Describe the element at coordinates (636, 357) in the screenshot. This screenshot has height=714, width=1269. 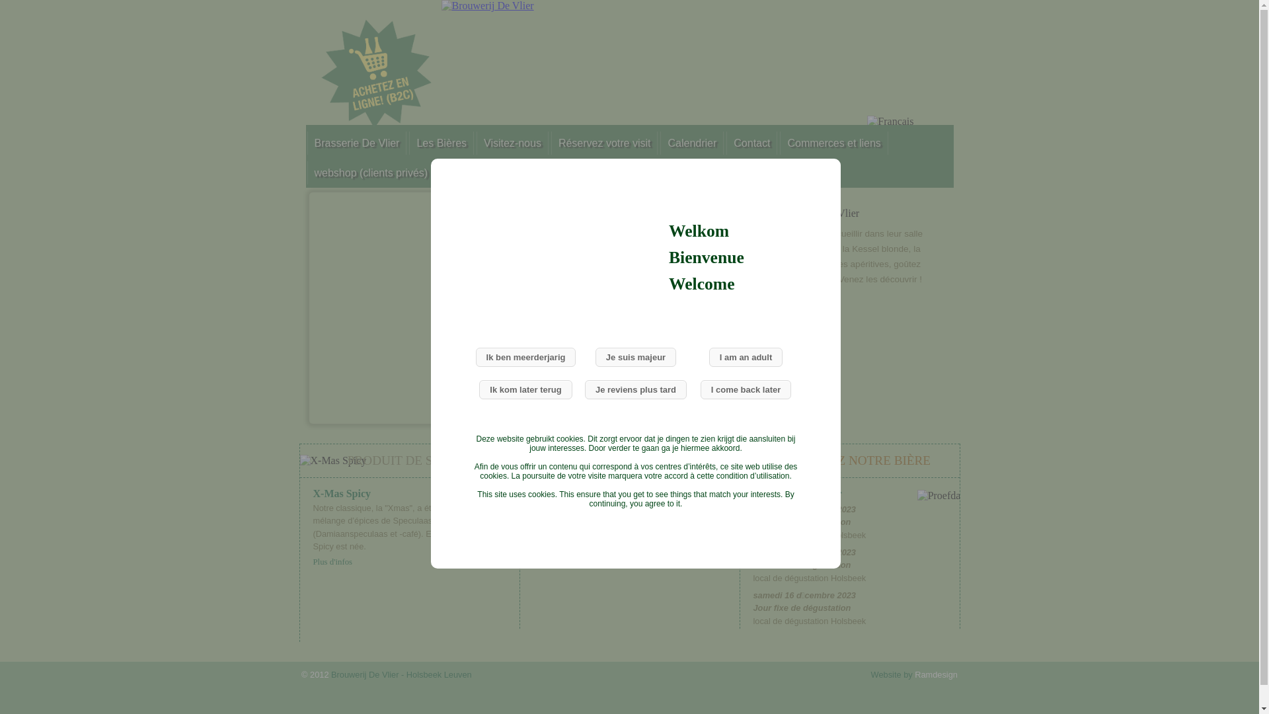
I see `Je suis majeur` at that location.